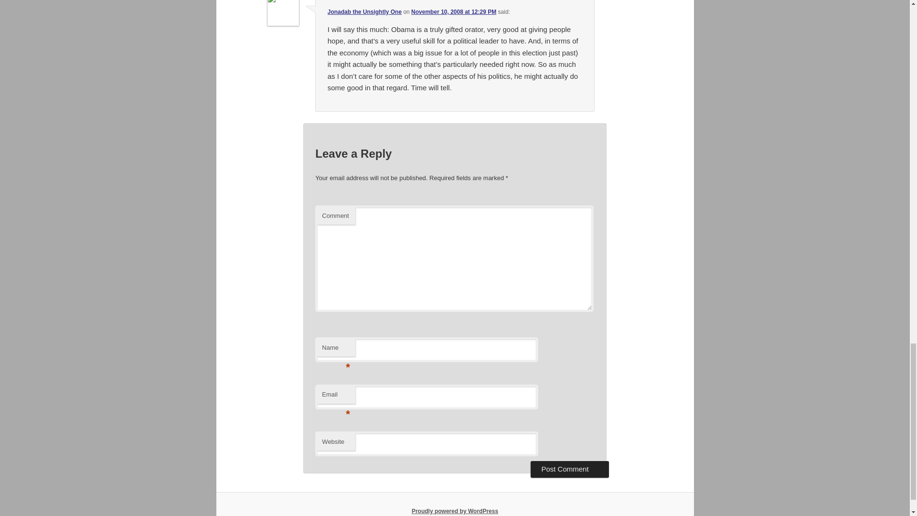 This screenshot has height=516, width=917. Describe the element at coordinates (569, 469) in the screenshot. I see `Post Comment` at that location.